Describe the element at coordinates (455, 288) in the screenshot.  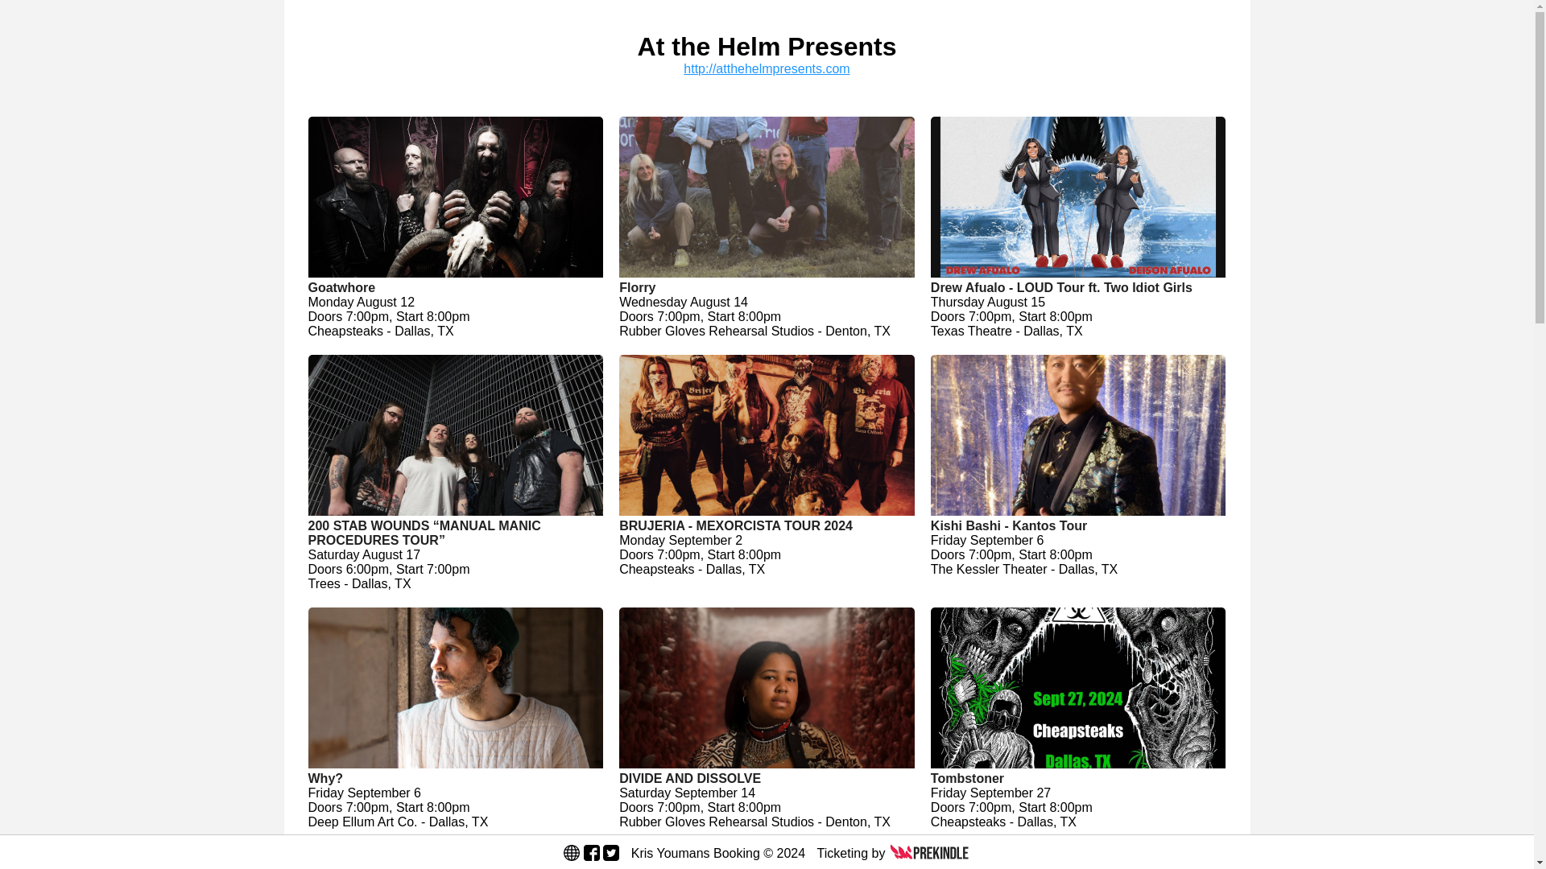
I see `Goatwhore` at that location.